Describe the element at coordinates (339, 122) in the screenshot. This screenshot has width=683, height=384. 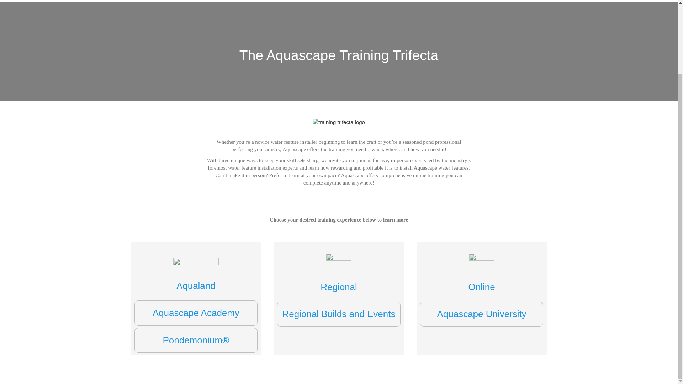
I see `training trifecta logo` at that location.